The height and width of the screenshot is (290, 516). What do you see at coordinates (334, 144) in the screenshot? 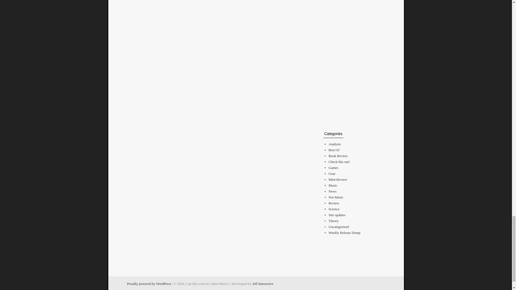
I see `Analysis` at bounding box center [334, 144].